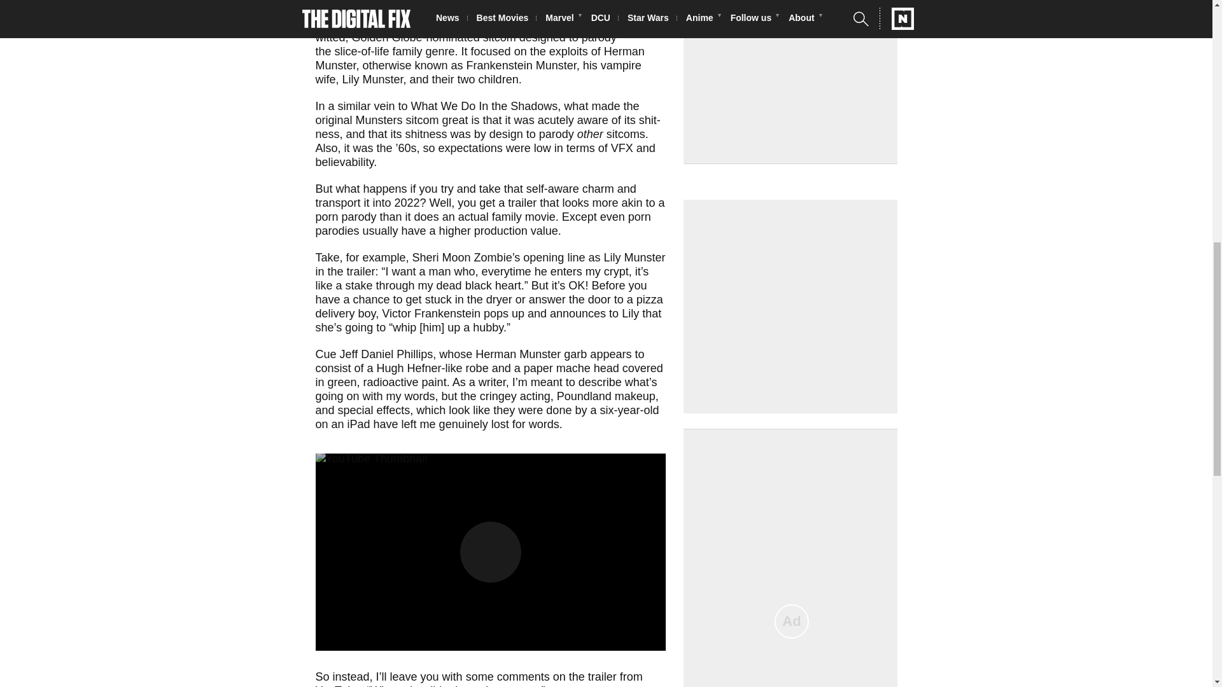 This screenshot has height=687, width=1222. Describe the element at coordinates (484, 106) in the screenshot. I see `What We Do In the Shadows` at that location.